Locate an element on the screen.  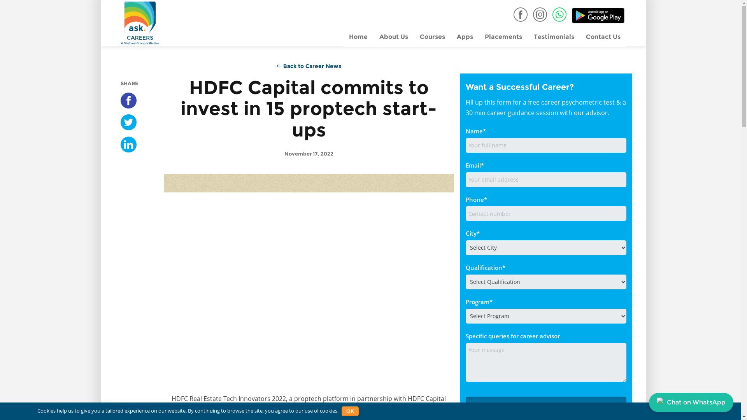
Courses is located at coordinates (432, 37).